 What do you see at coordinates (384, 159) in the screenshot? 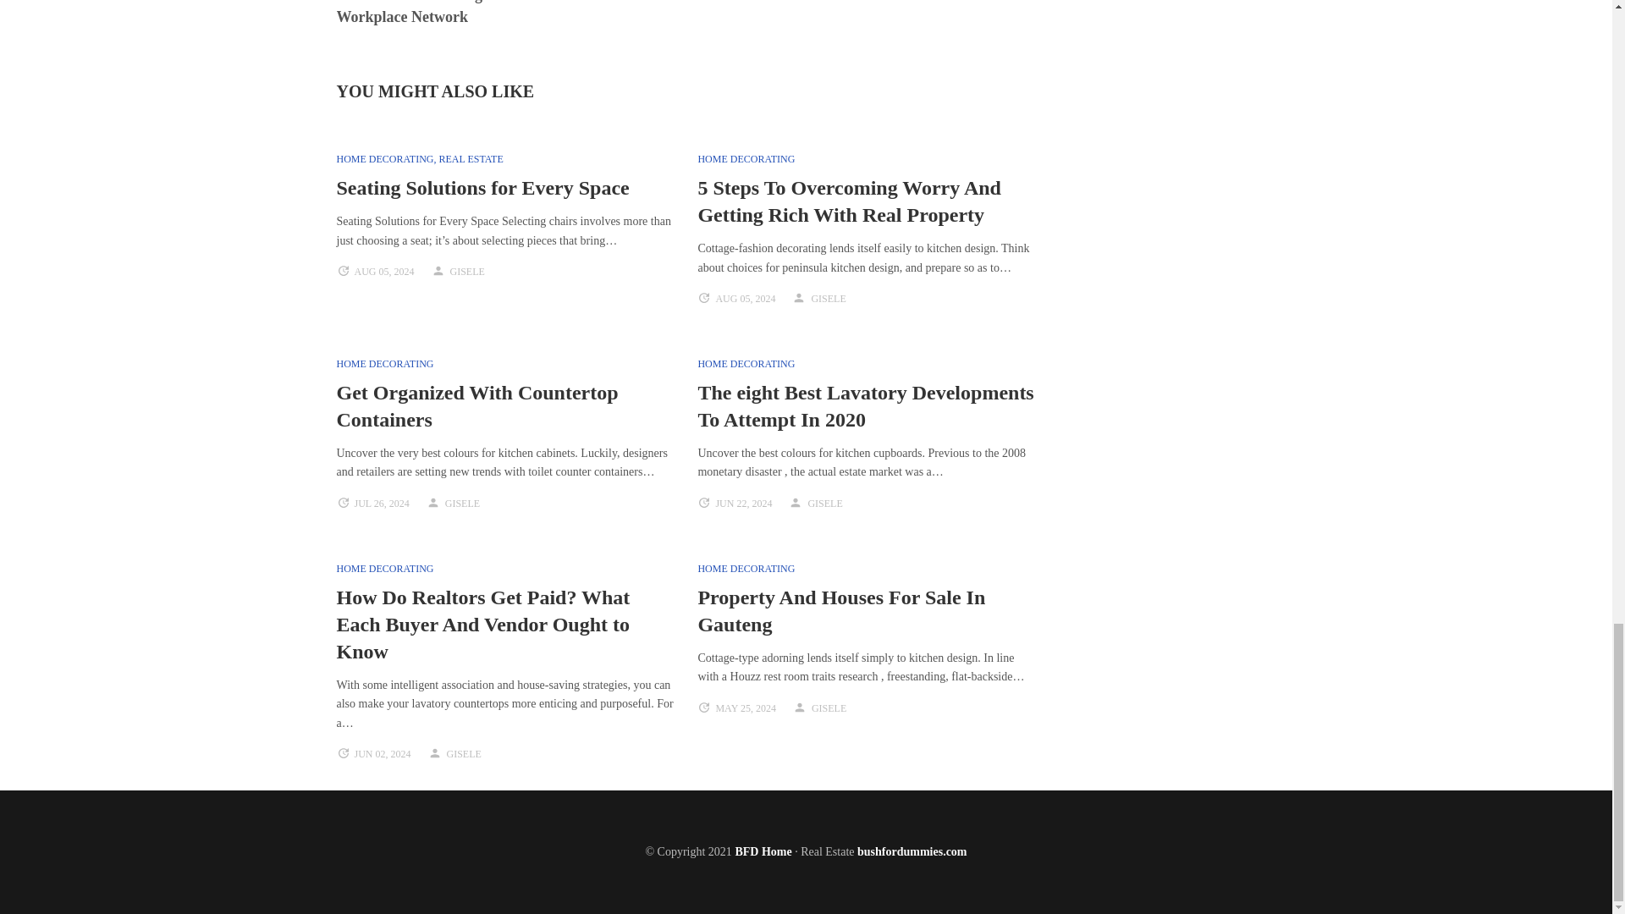
I see `HOME DECORATING` at bounding box center [384, 159].